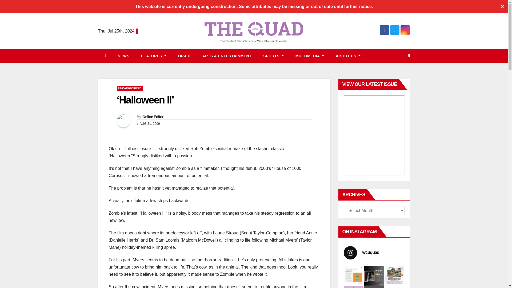  I want to click on News, so click(123, 56).